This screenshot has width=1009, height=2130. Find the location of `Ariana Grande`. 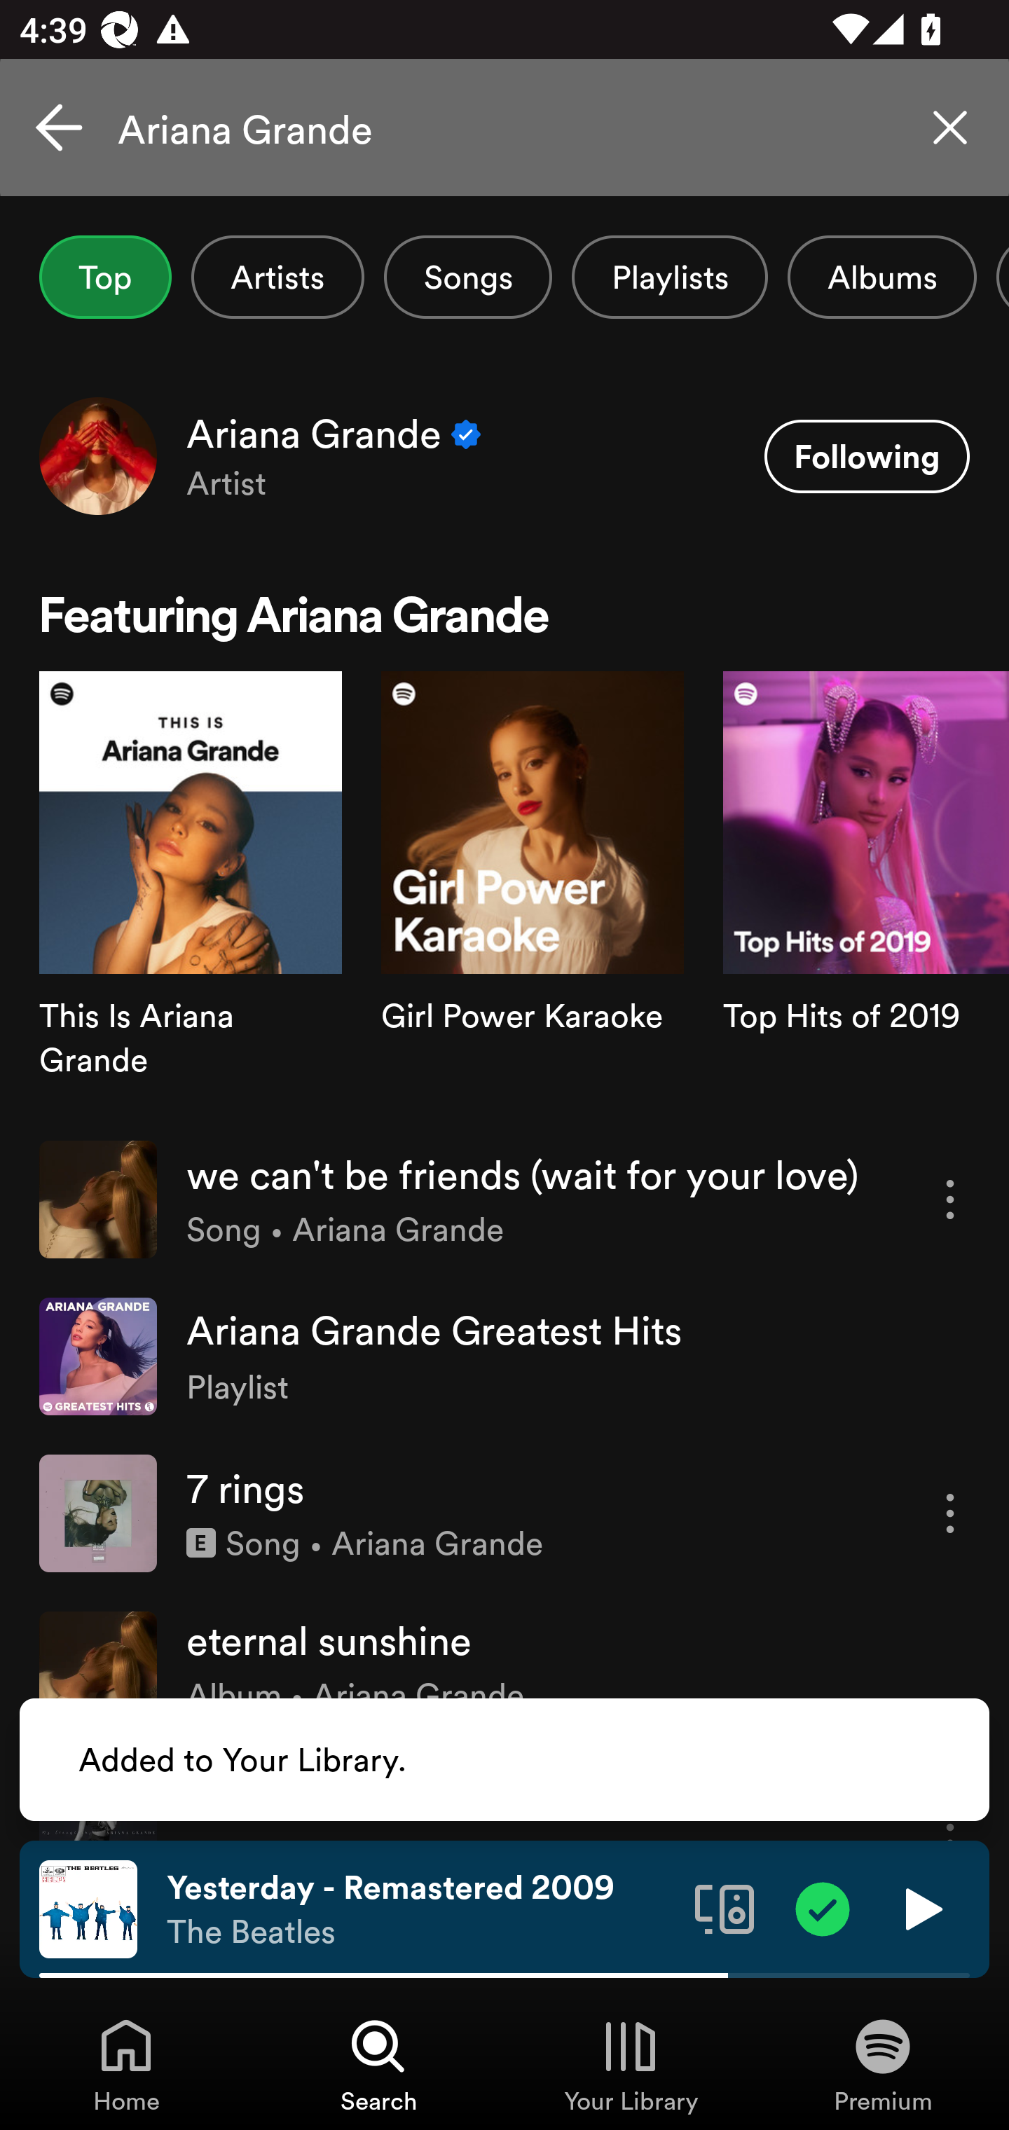

Ariana Grande is located at coordinates (504, 128).